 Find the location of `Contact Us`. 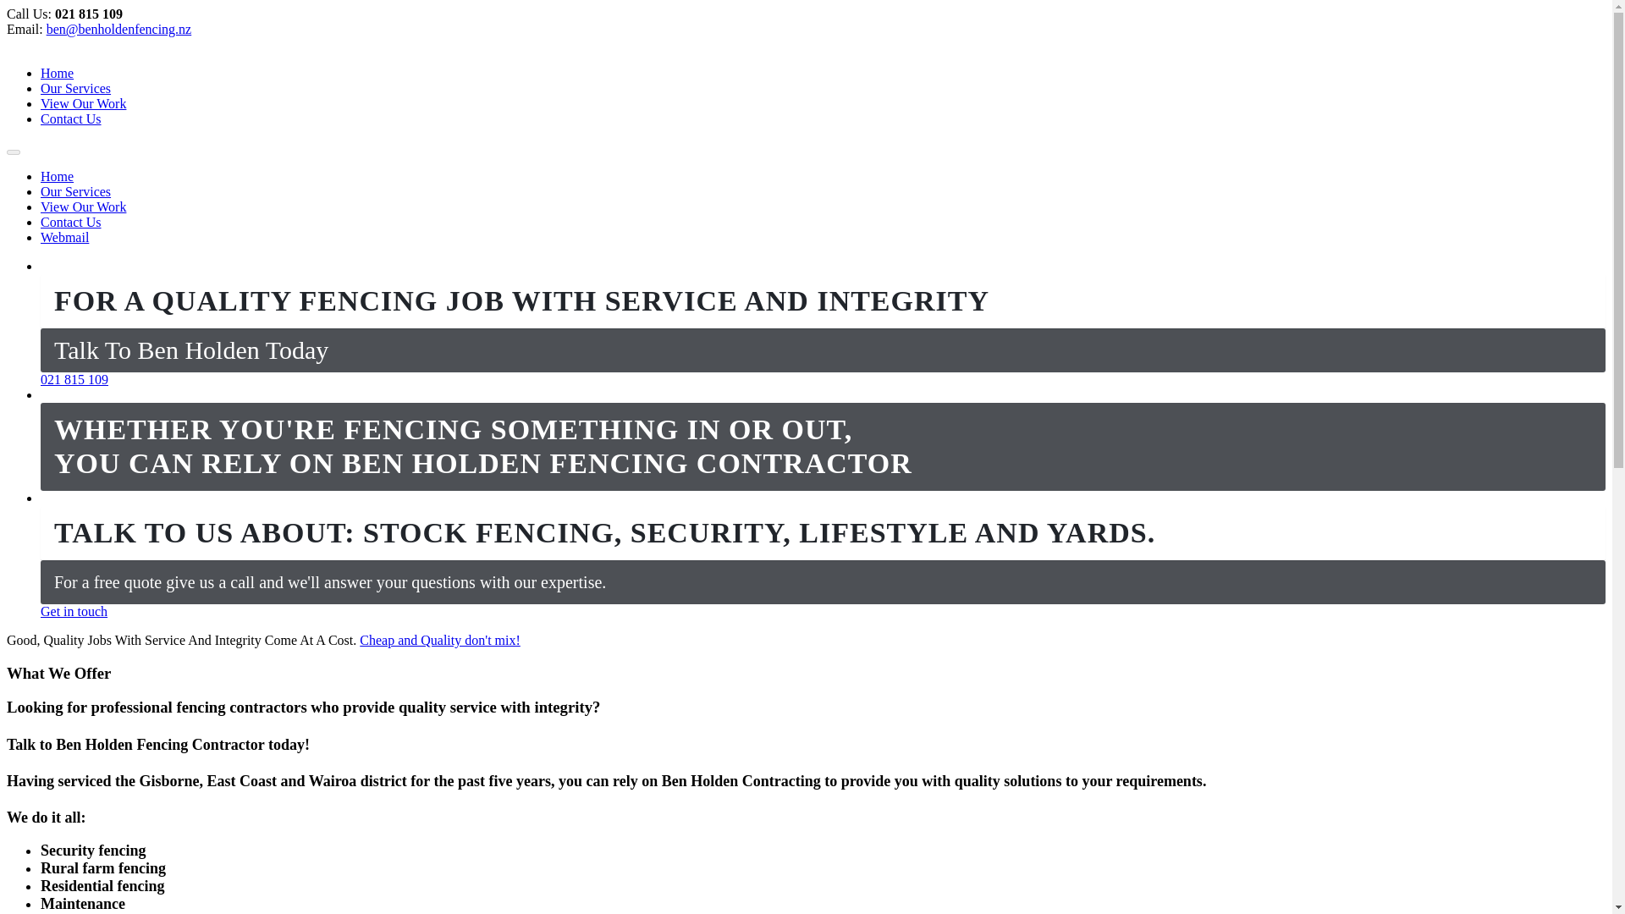

Contact Us is located at coordinates (71, 222).